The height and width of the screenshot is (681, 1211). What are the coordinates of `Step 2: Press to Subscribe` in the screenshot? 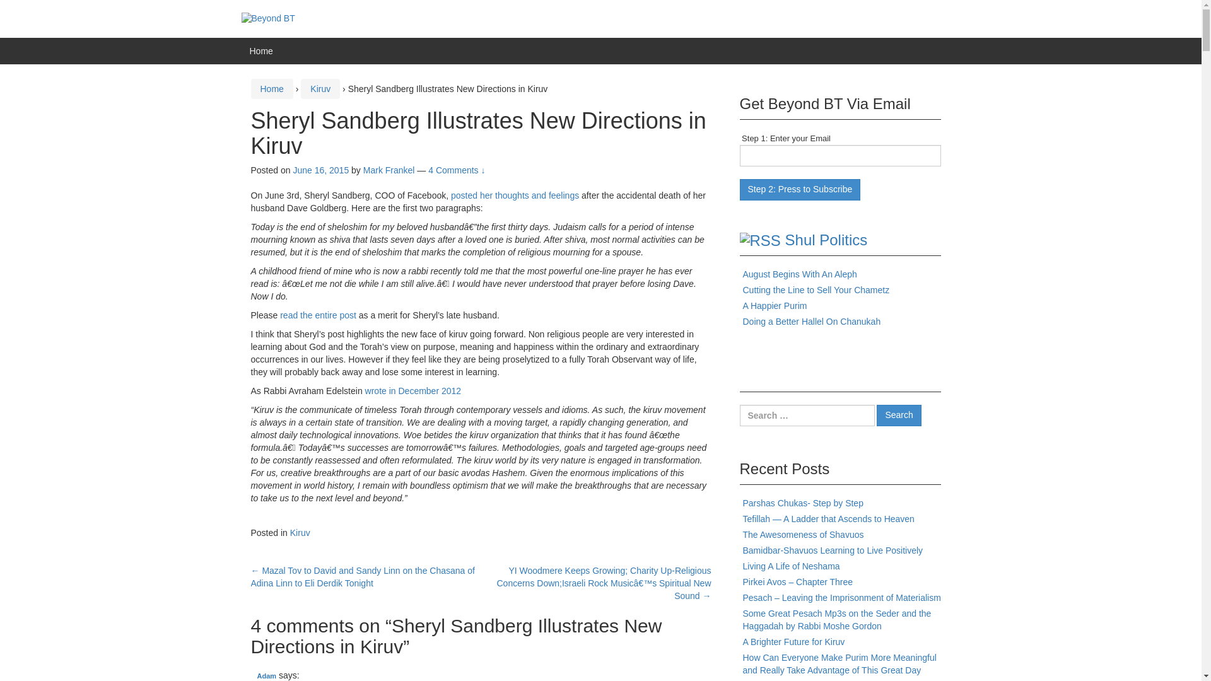 It's located at (799, 189).